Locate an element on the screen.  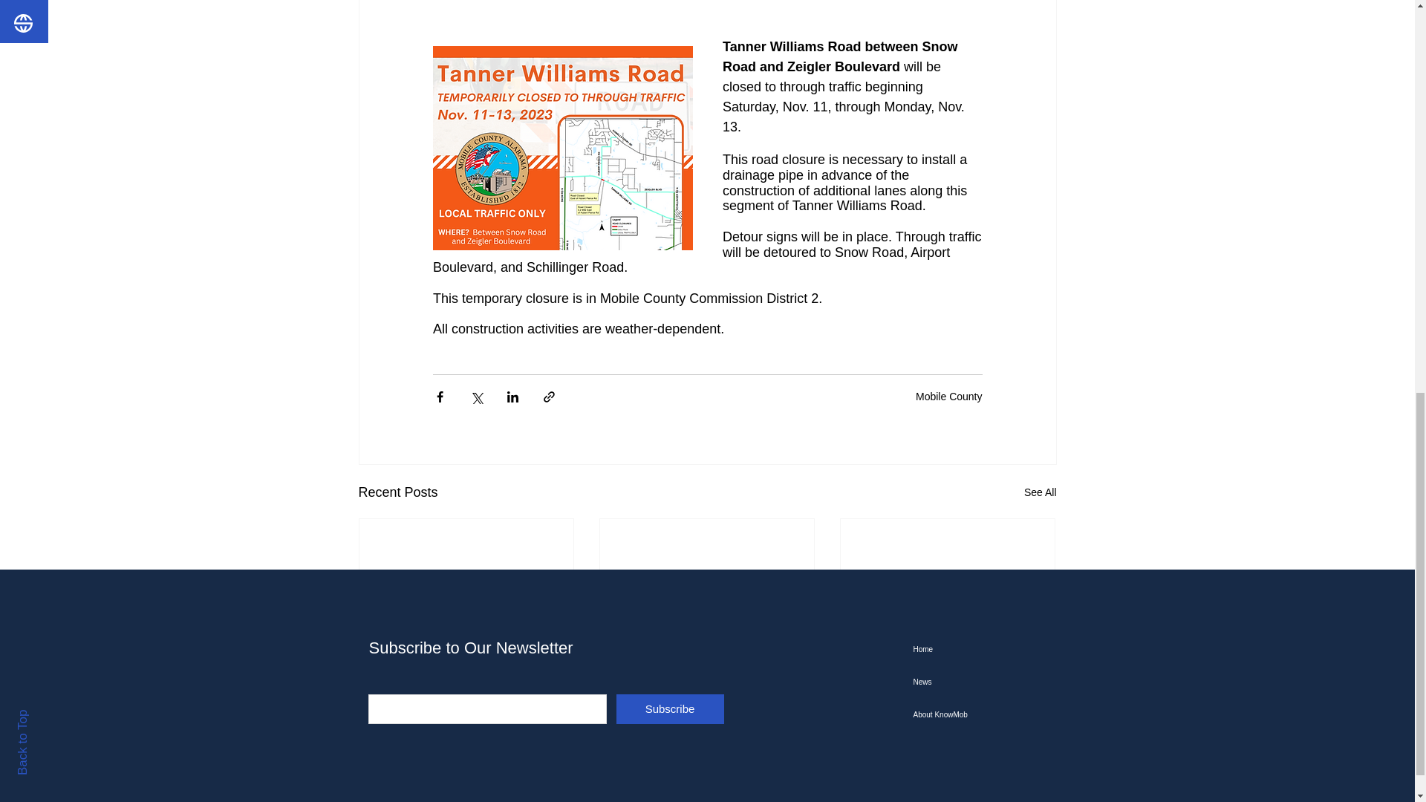
Mobile County is located at coordinates (948, 397).